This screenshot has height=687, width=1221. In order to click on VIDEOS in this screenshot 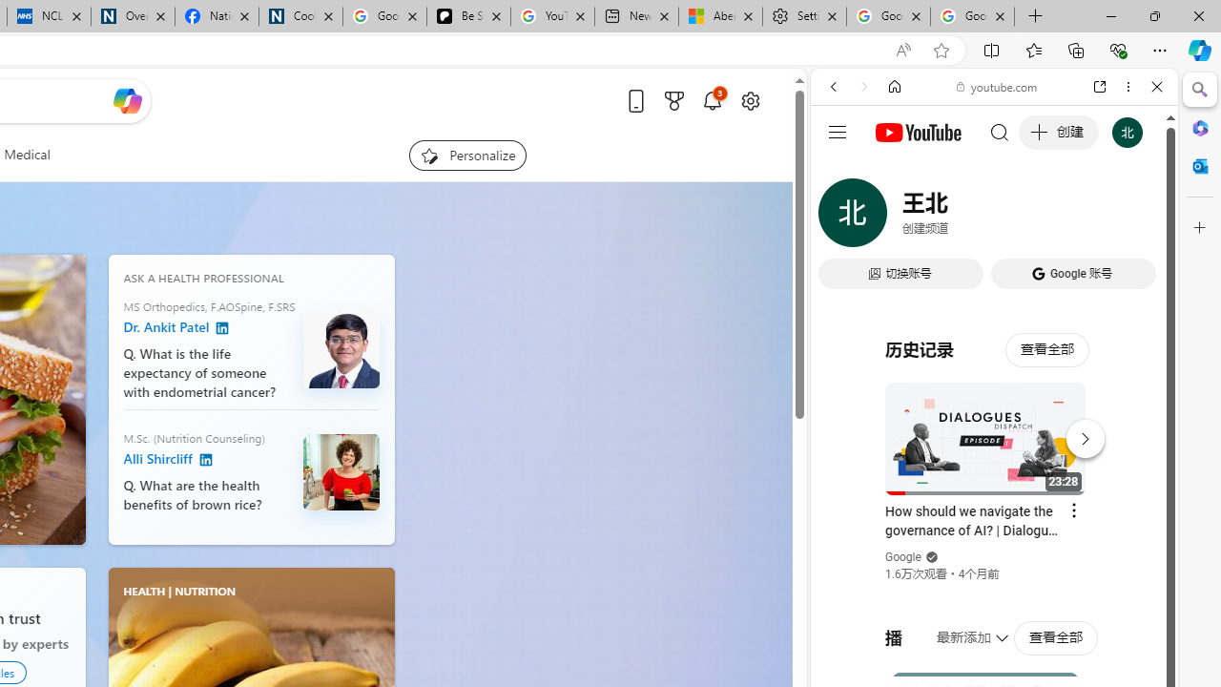, I will do `click(960, 218)`.